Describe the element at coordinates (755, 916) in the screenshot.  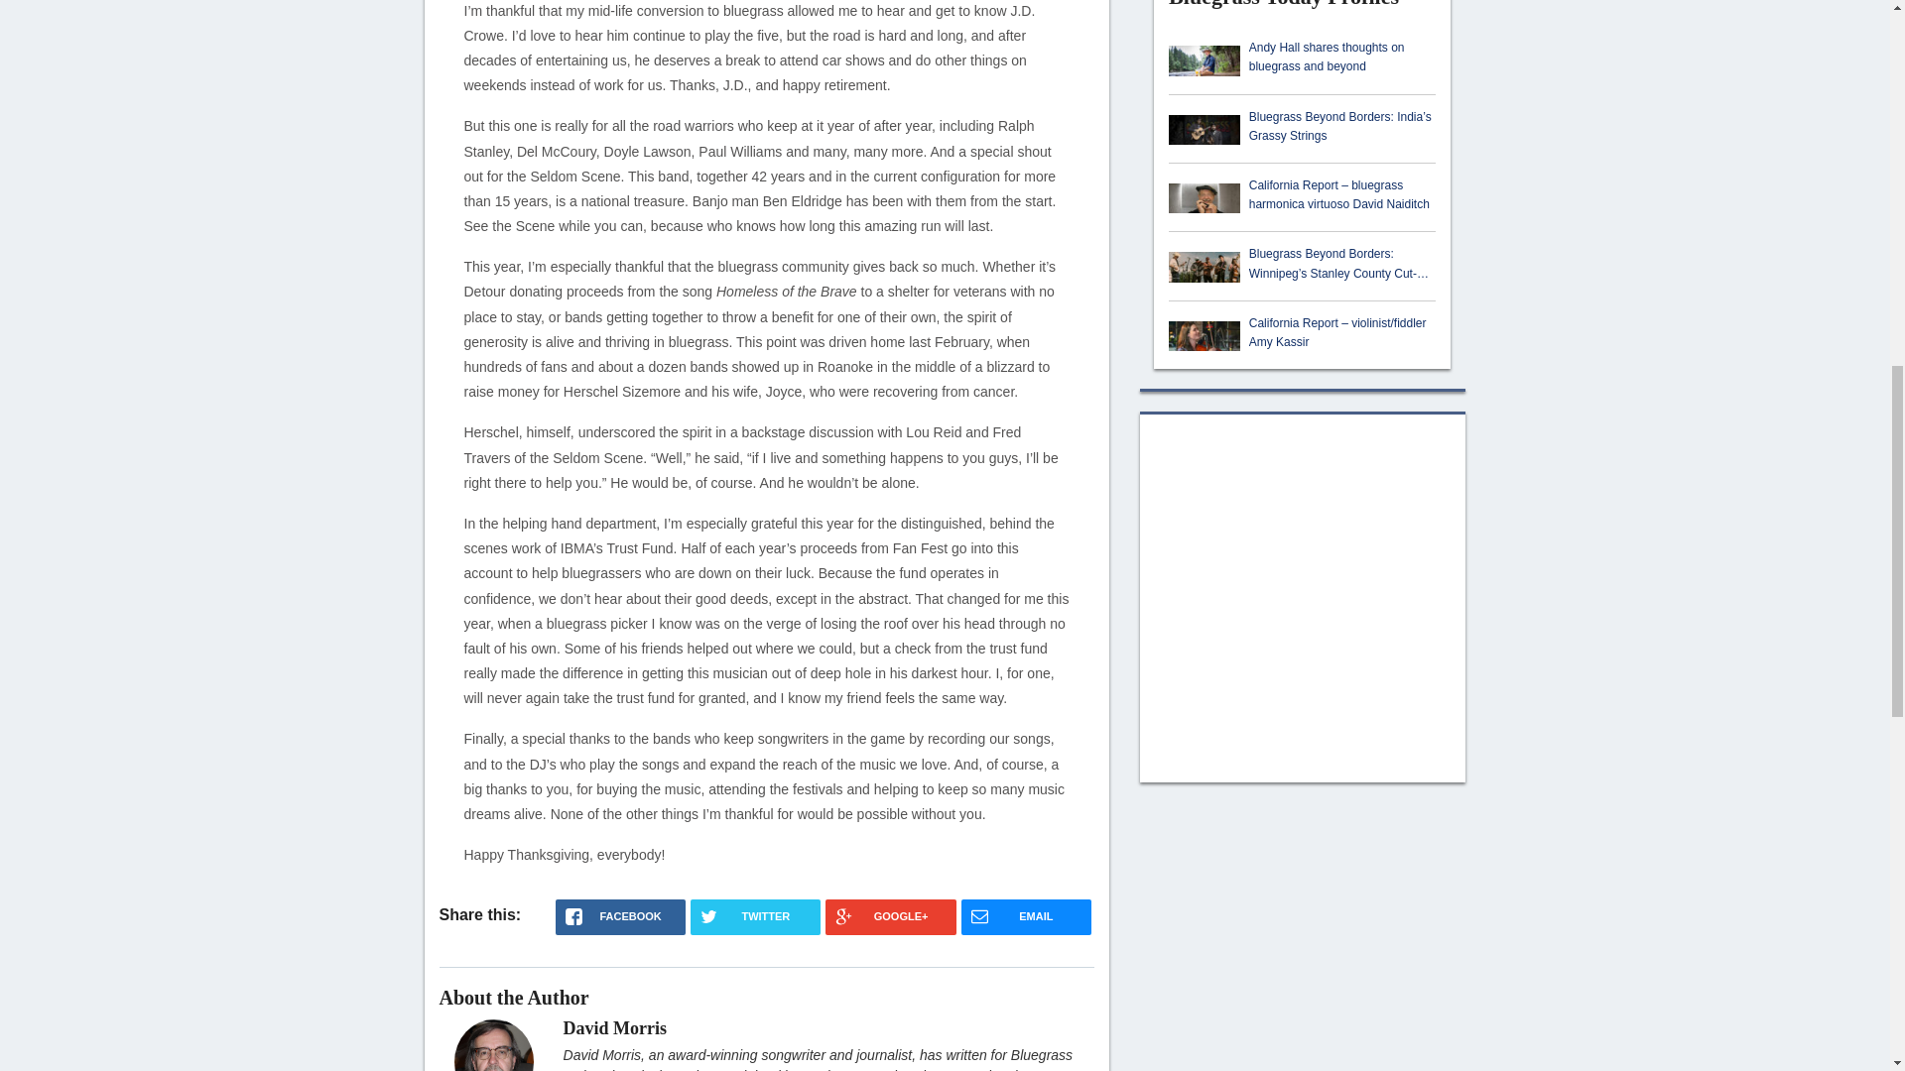
I see `TWITTER` at that location.